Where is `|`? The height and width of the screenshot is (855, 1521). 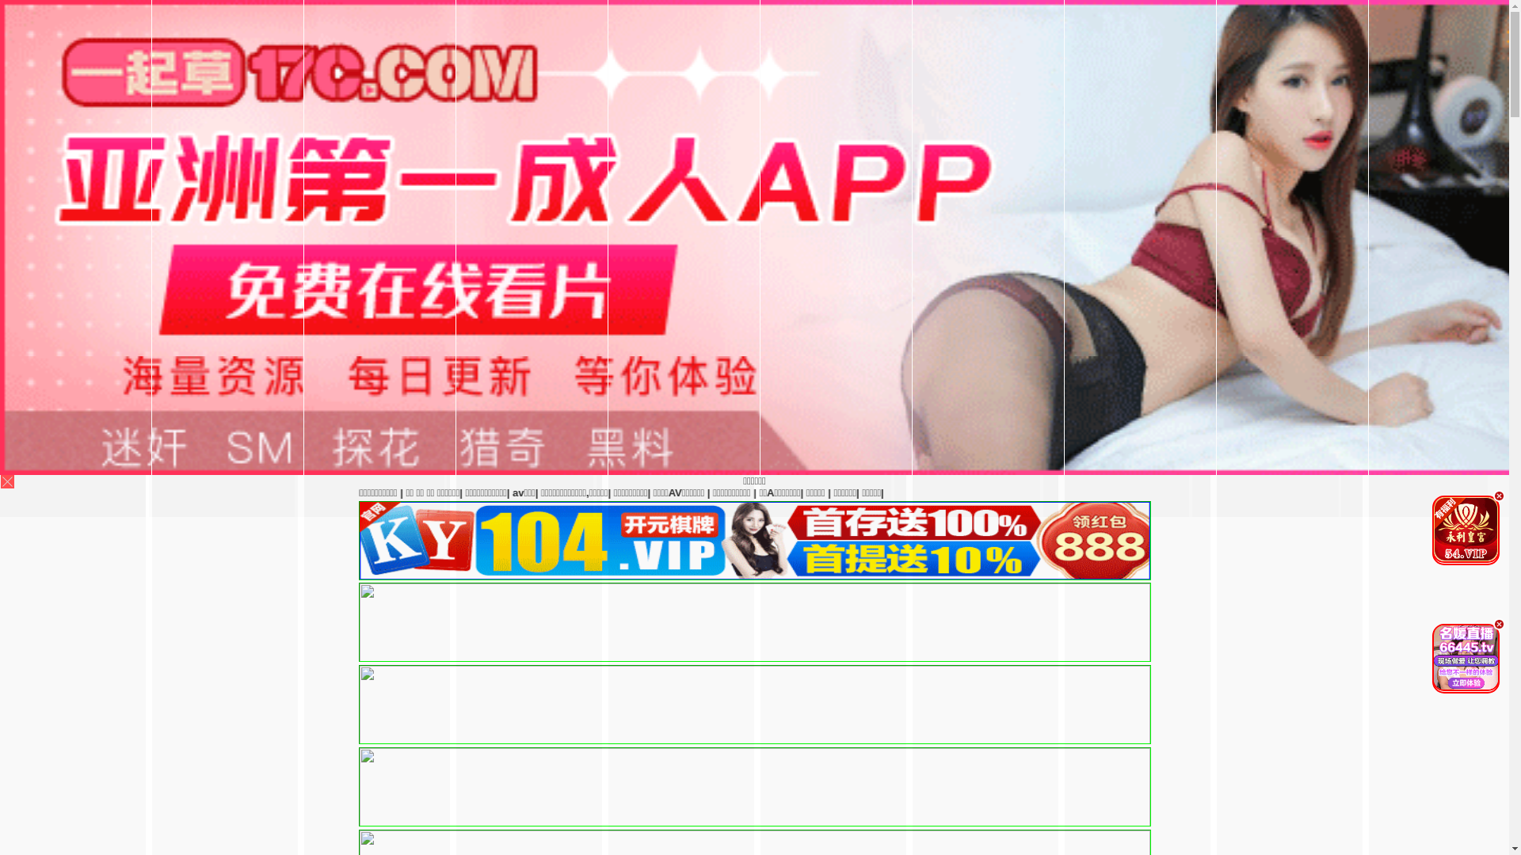 | is located at coordinates (764, 492).